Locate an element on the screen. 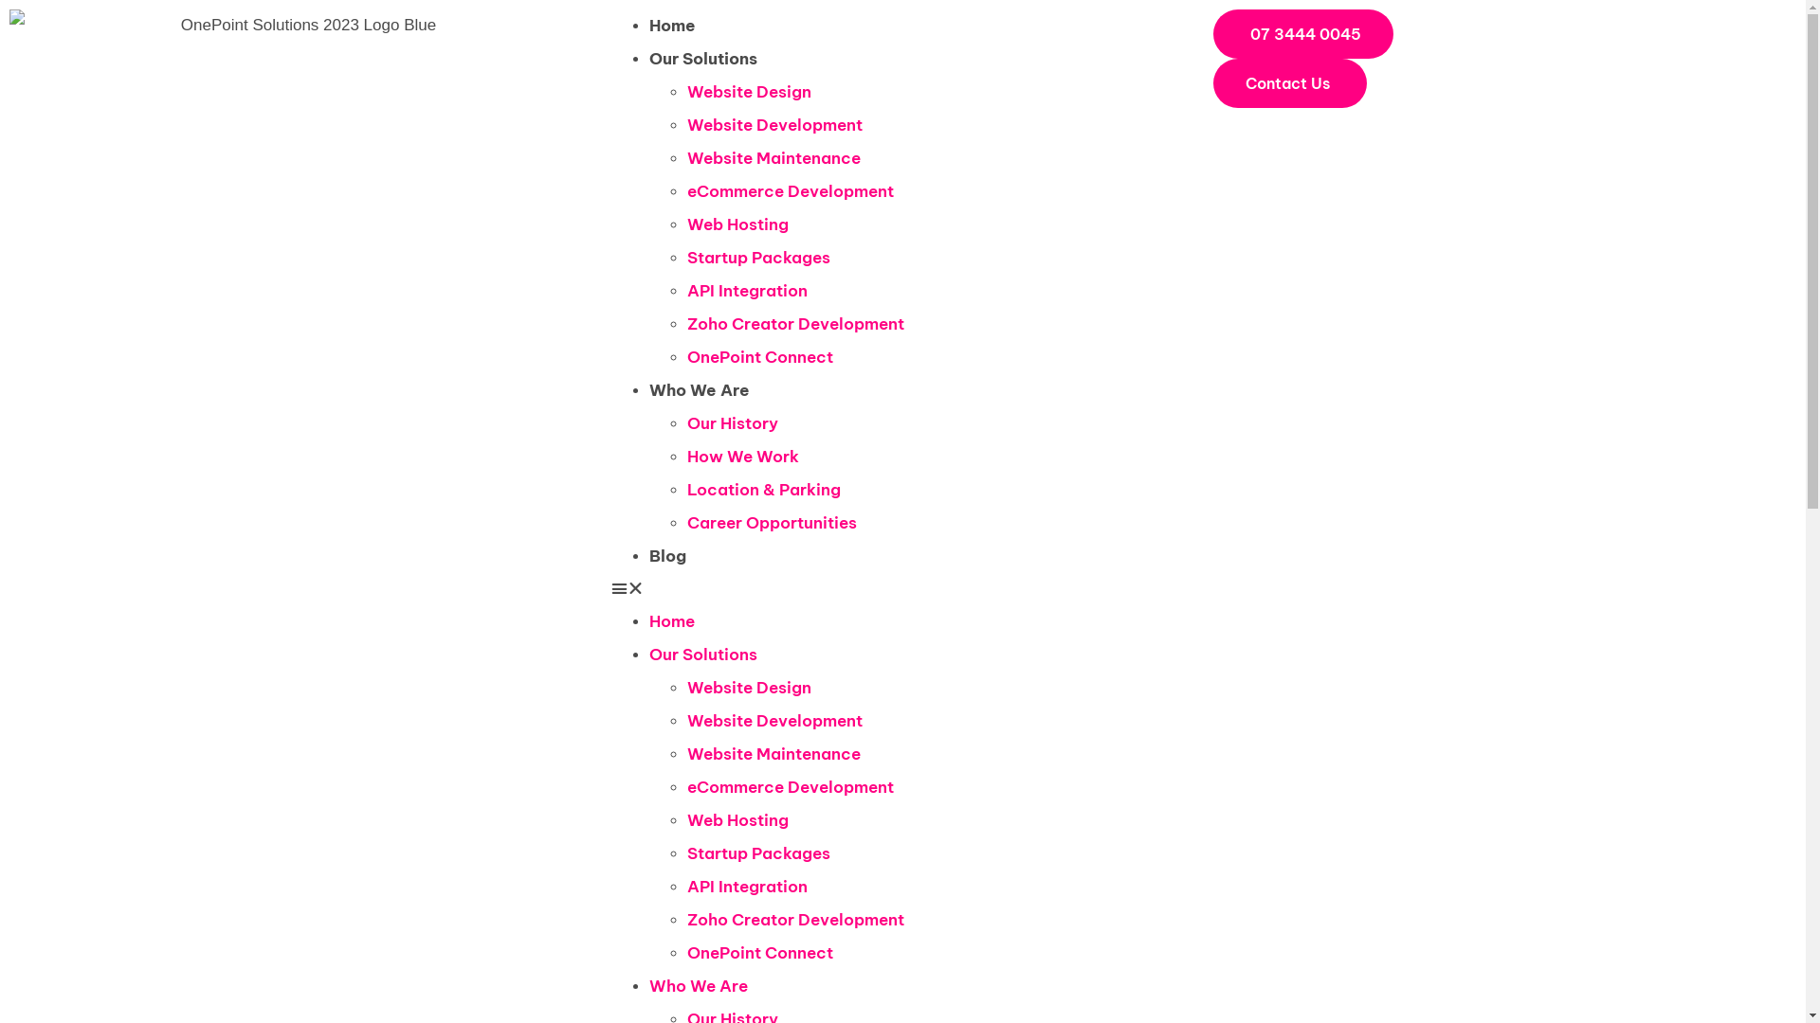 Image resolution: width=1820 pixels, height=1023 pixels. Our Solutions is located at coordinates (703, 655).